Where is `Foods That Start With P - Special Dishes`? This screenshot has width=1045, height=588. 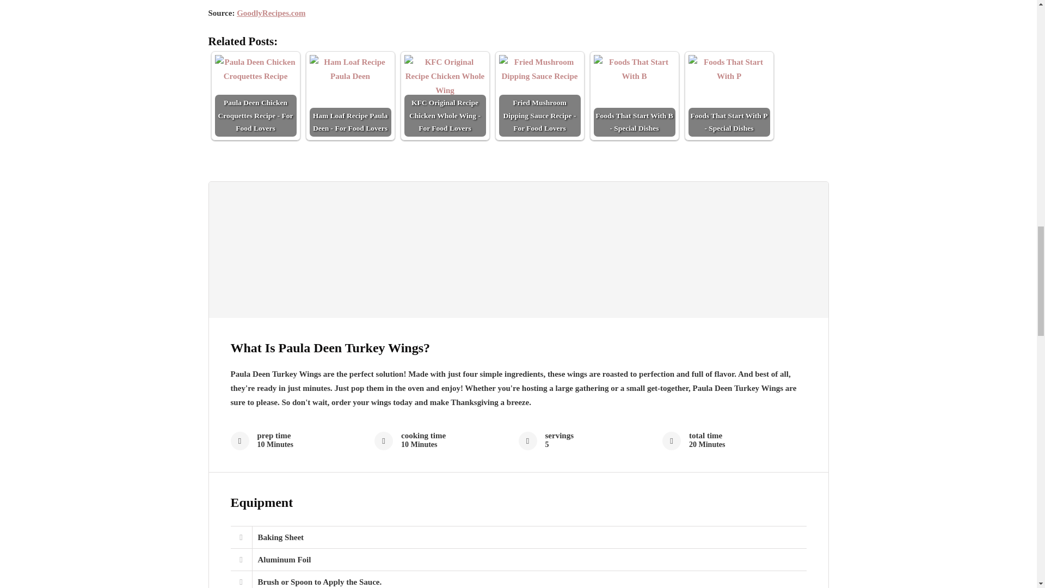
Foods That Start With P - Special Dishes is located at coordinates (728, 70).